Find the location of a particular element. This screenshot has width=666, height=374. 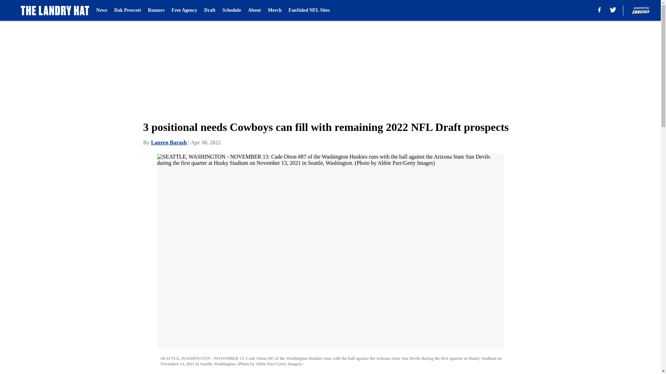

Draft is located at coordinates (210, 10).